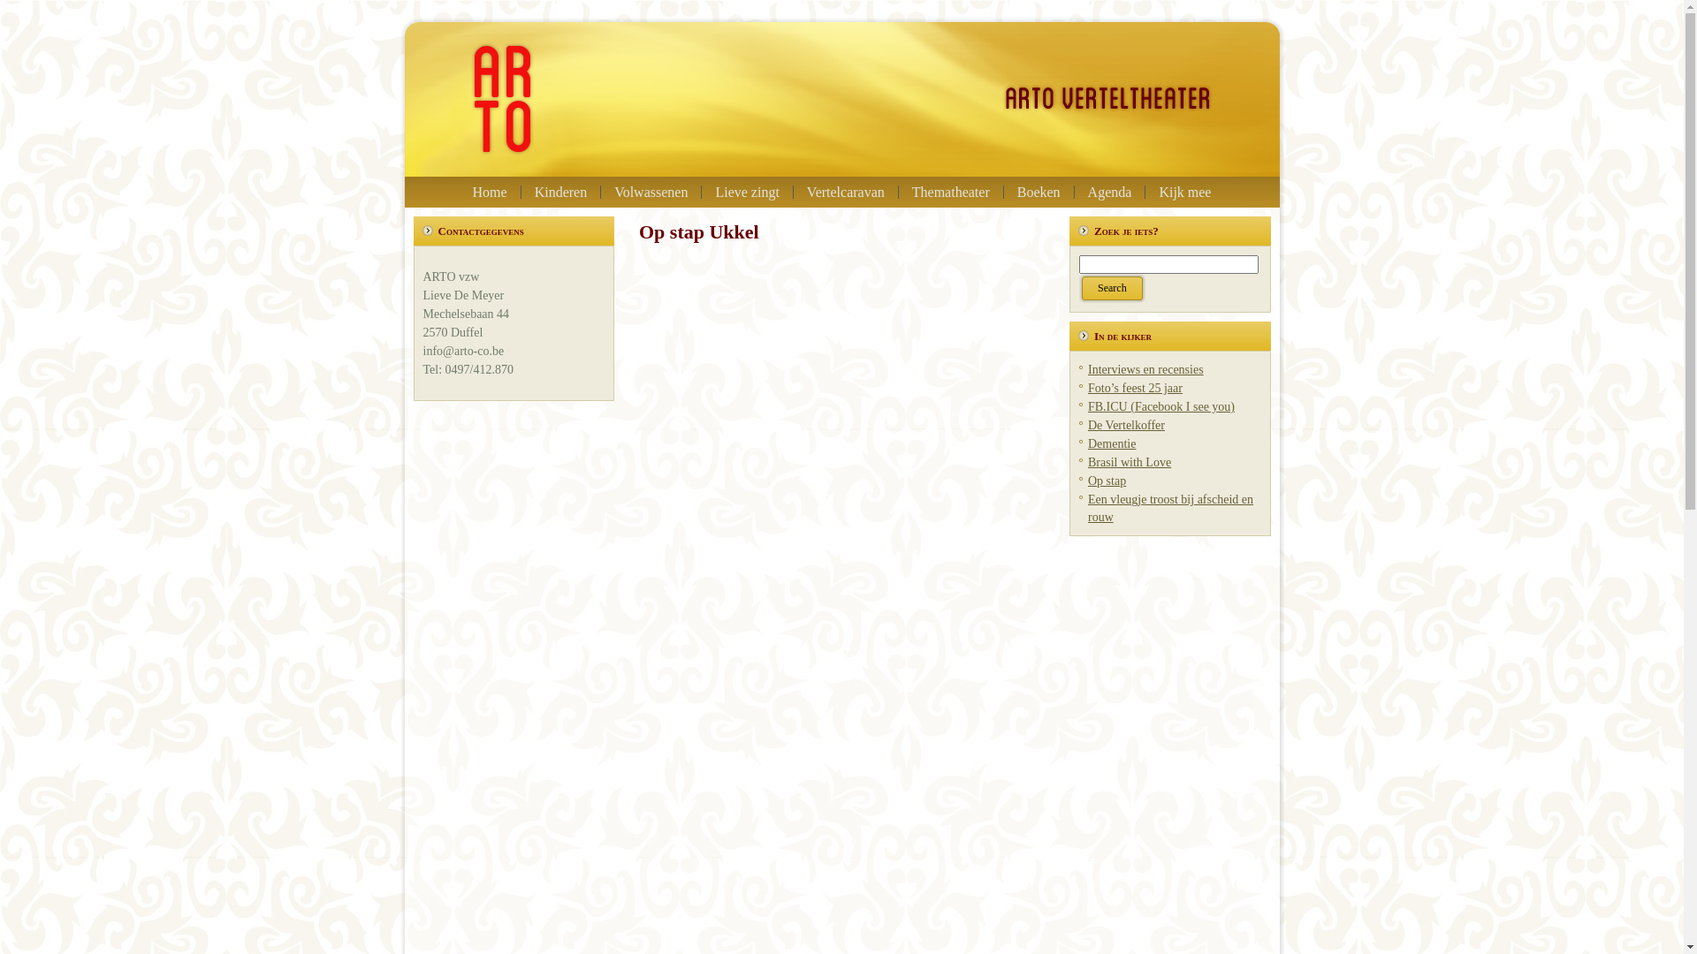 This screenshot has width=1697, height=954. I want to click on Home, so click(490, 193).